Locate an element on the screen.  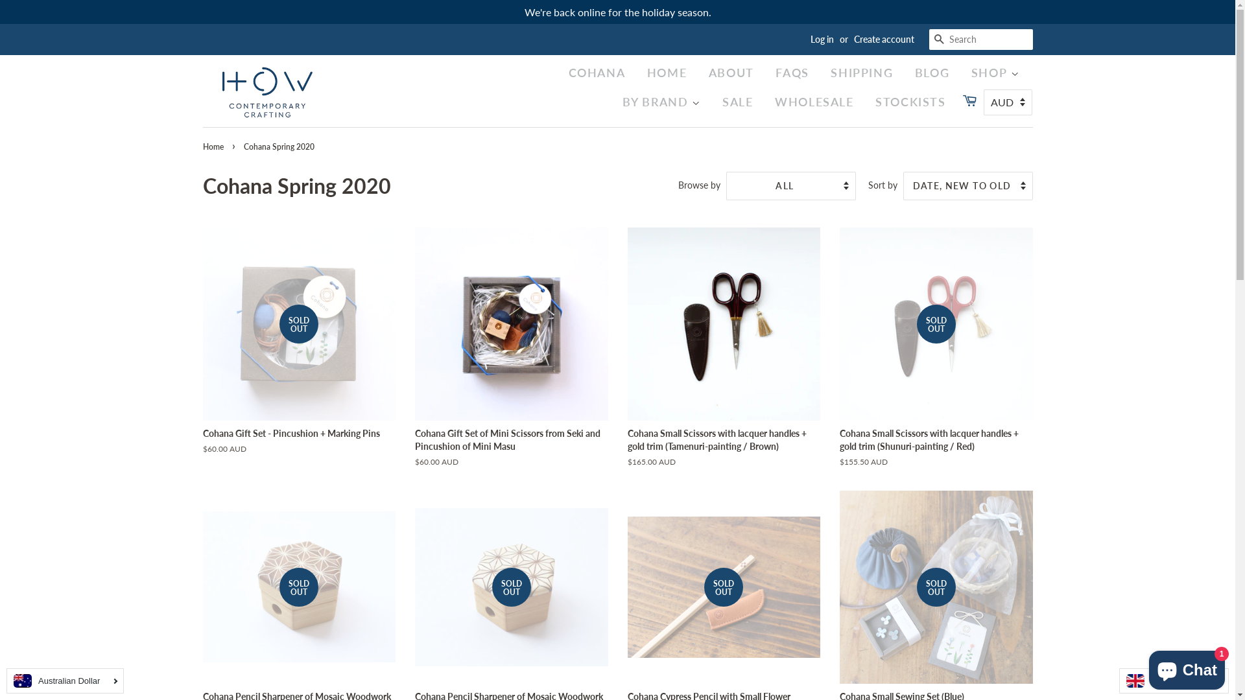
SHOP is located at coordinates (1000, 73).